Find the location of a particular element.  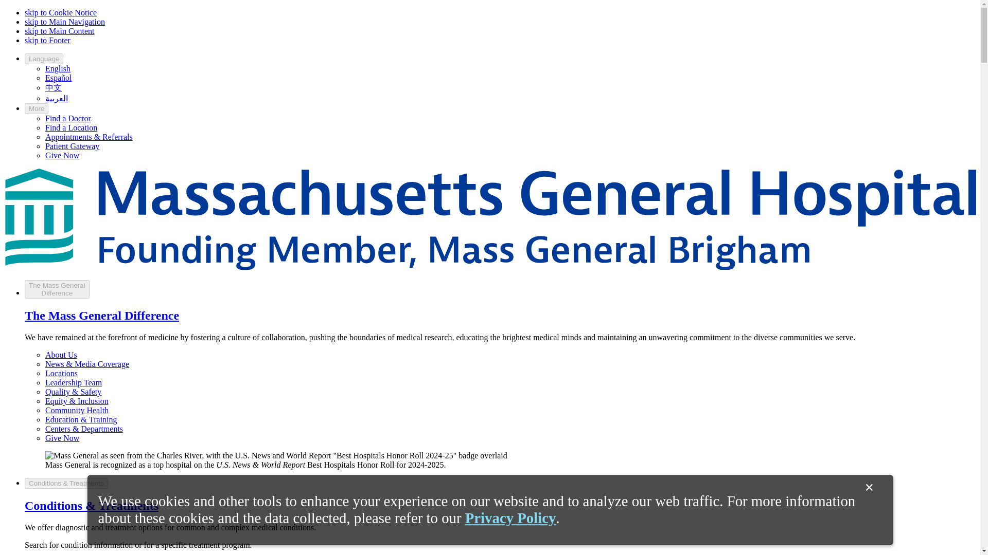

Give Now is located at coordinates (62, 438).